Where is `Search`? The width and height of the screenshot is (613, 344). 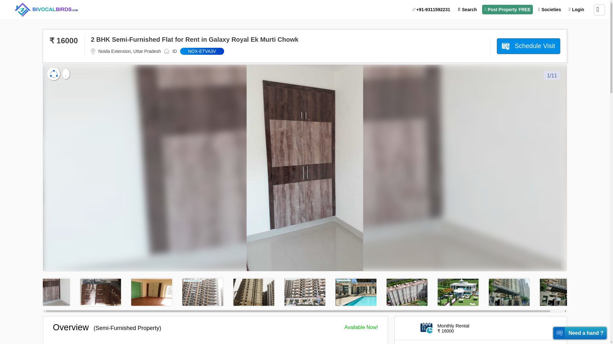
Search is located at coordinates (467, 10).